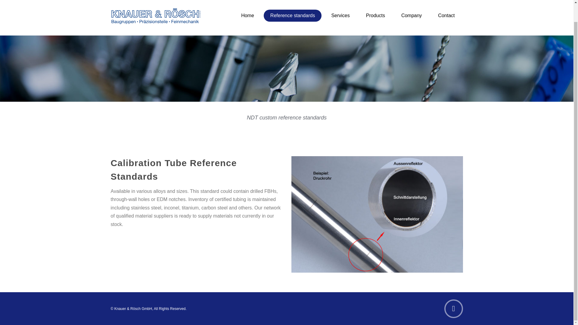 Image resolution: width=578 pixels, height=325 pixels. What do you see at coordinates (376, 16) in the screenshot?
I see `Products` at bounding box center [376, 16].